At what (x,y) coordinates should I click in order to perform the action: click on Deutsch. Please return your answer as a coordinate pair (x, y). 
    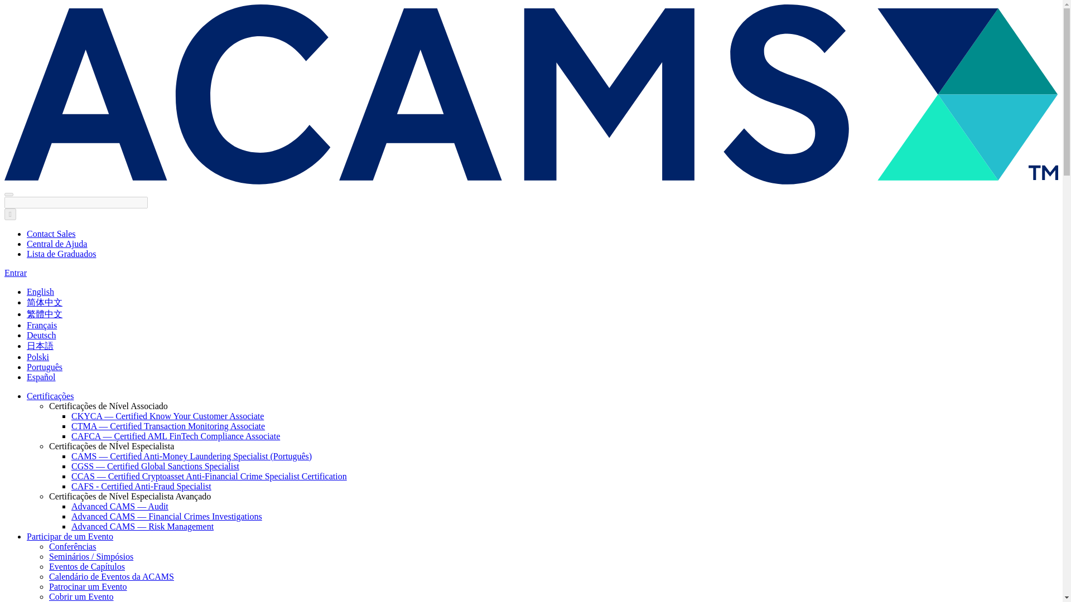
    Looking at the image, I should click on (41, 335).